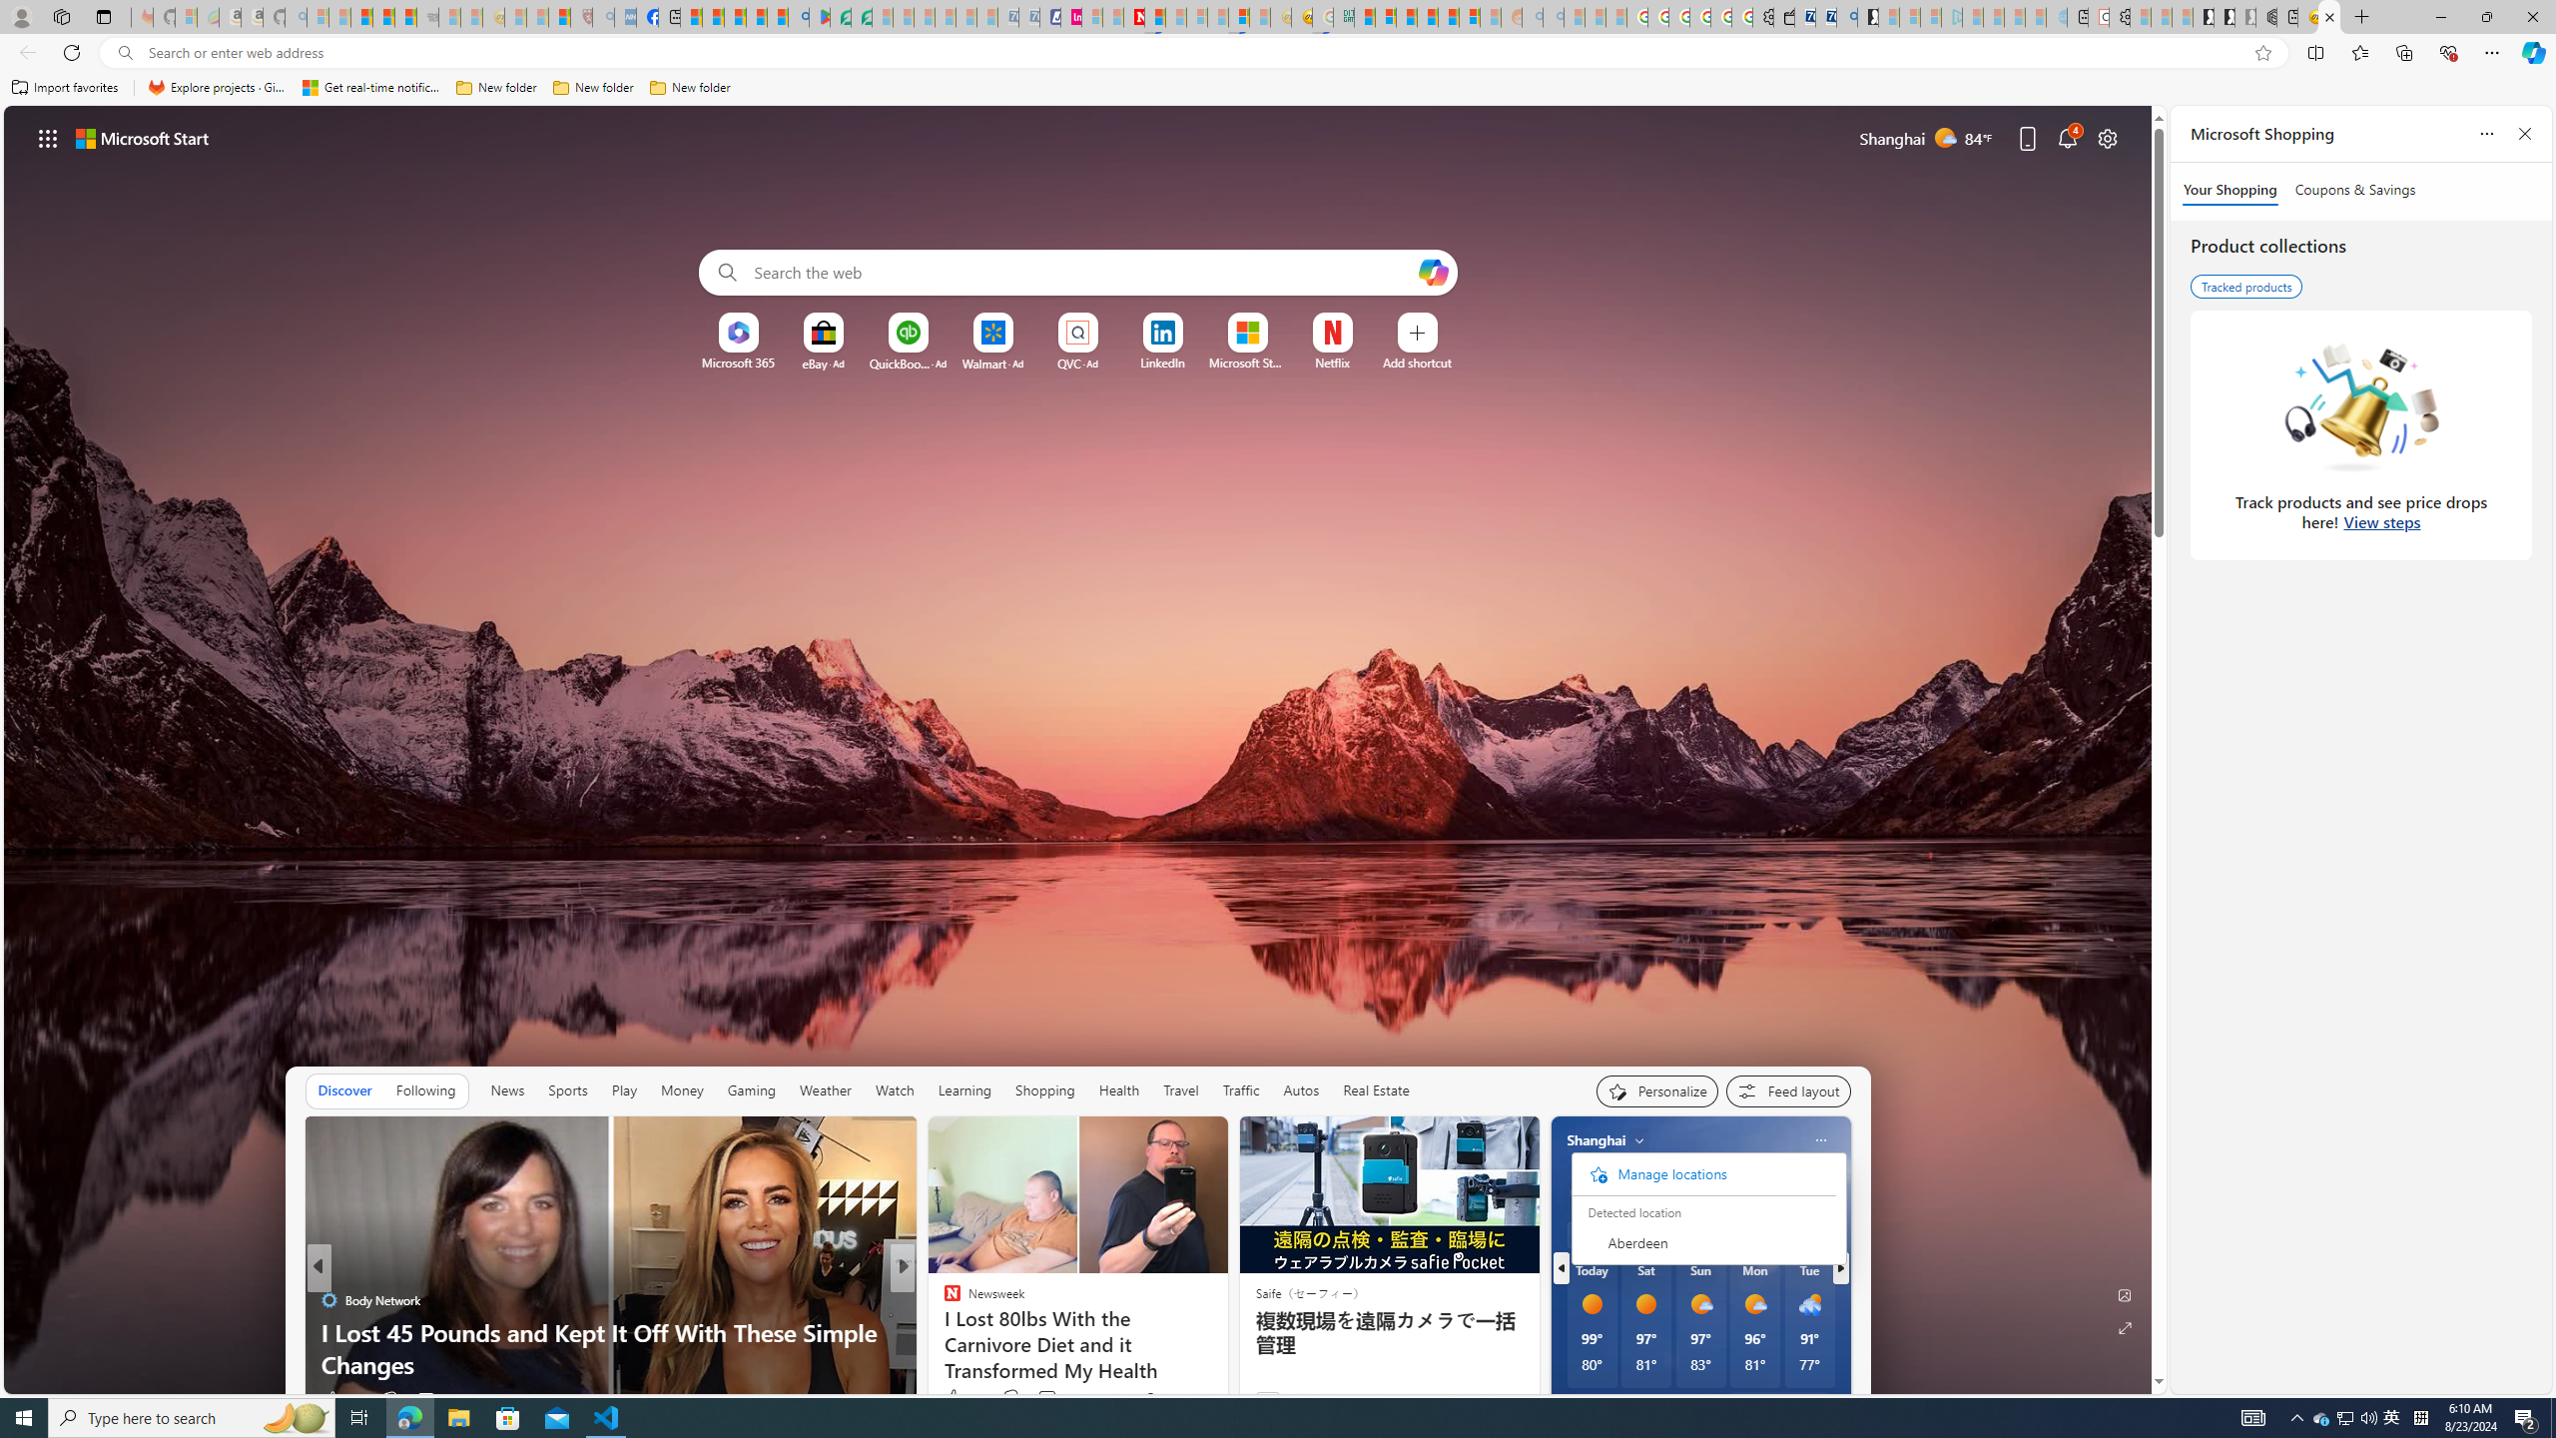 The width and height of the screenshot is (2556, 1438). Describe the element at coordinates (1448, 17) in the screenshot. I see `Kinda Frugal - MSN` at that location.